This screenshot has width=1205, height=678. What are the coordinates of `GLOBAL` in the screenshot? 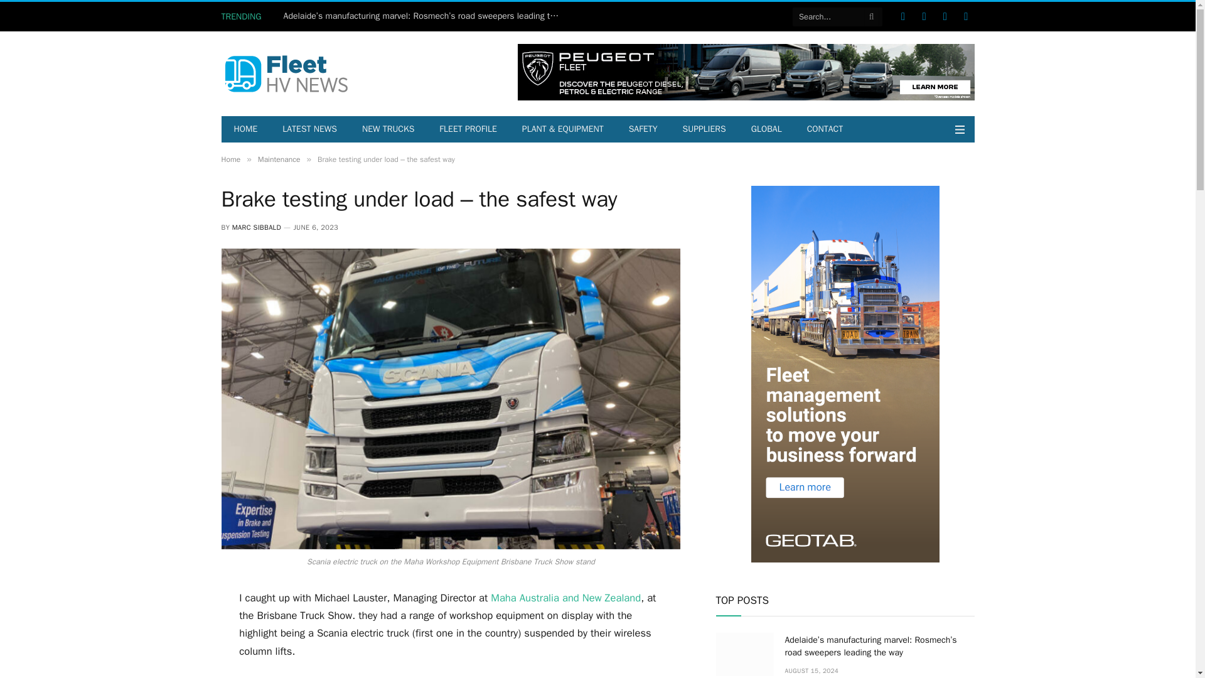 It's located at (766, 129).